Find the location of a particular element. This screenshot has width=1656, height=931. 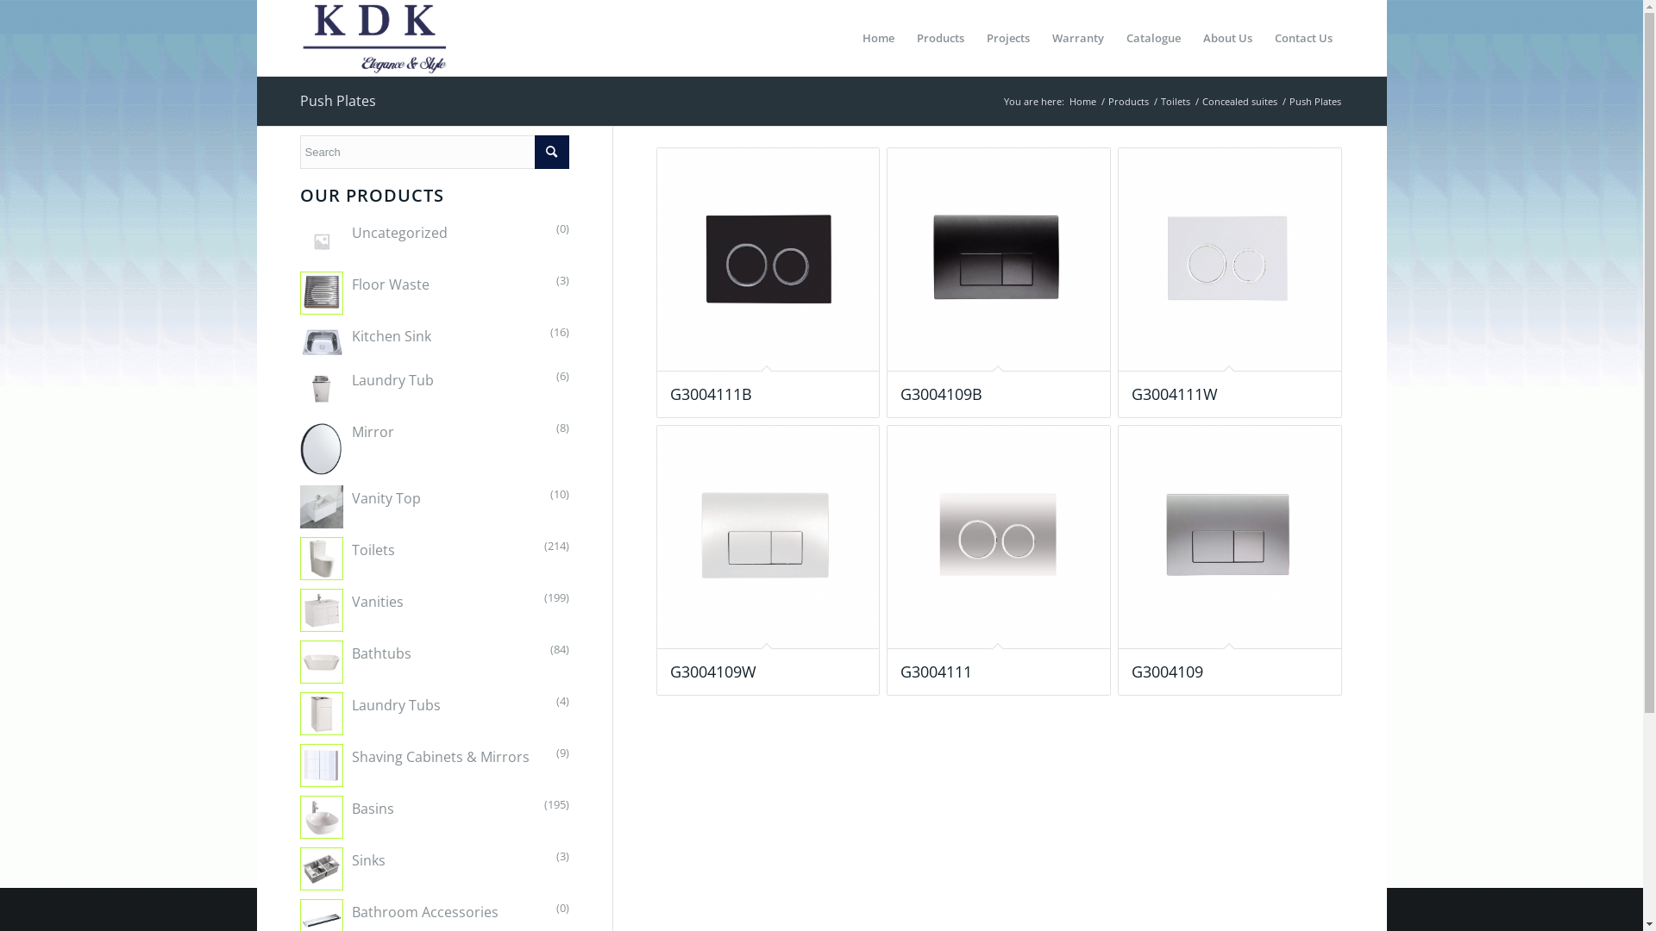

Laundry Tubs is located at coordinates (322, 714).